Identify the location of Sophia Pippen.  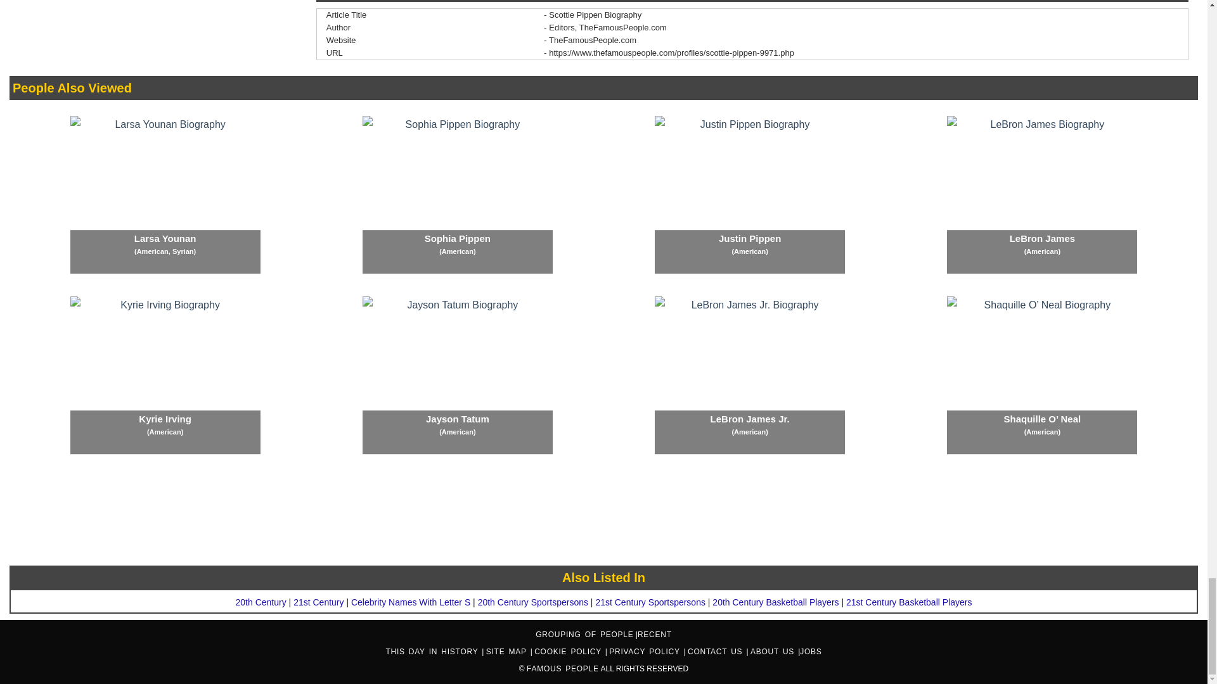
(458, 195).